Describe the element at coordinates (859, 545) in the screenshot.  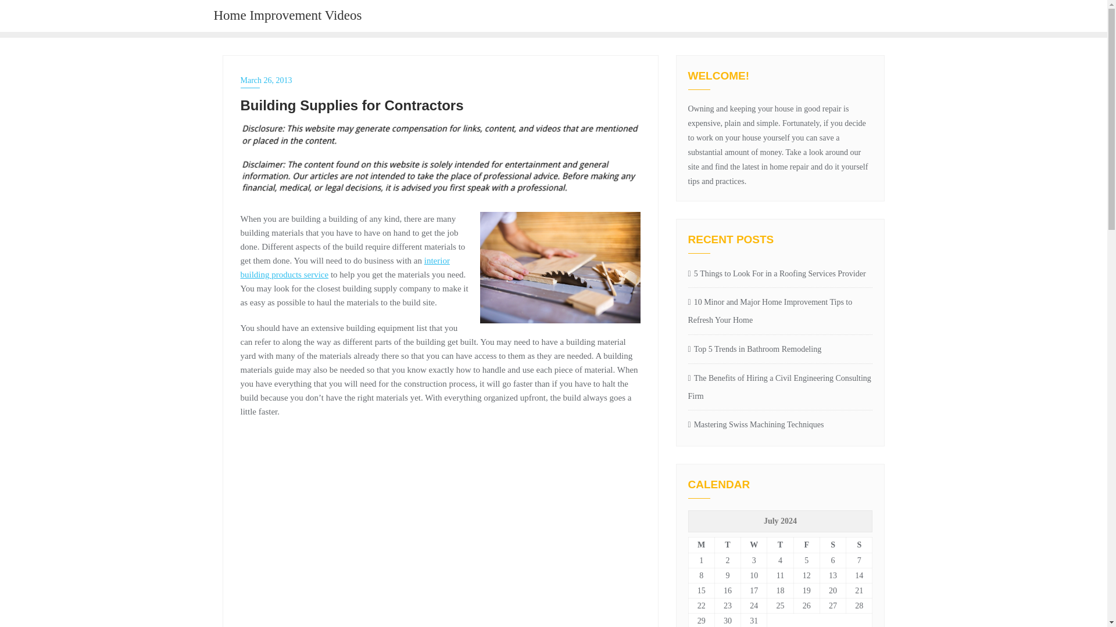
I see `Sunday` at that location.